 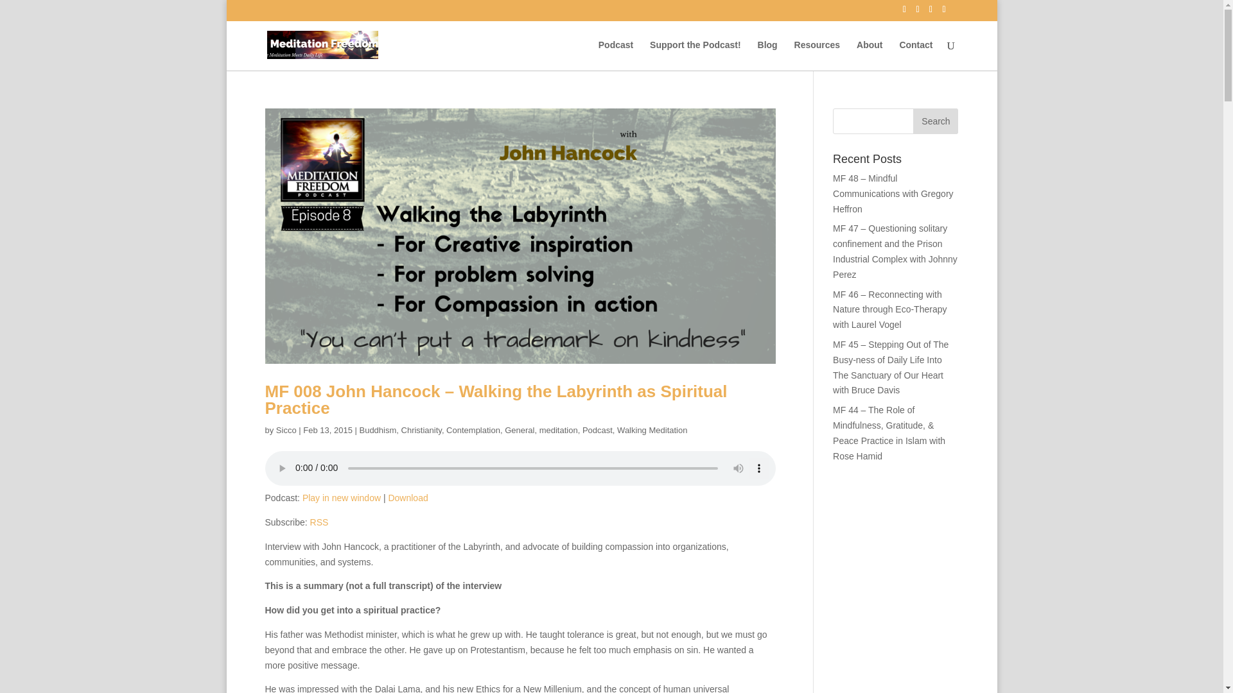 What do you see at coordinates (320, 522) in the screenshot?
I see `RSS` at bounding box center [320, 522].